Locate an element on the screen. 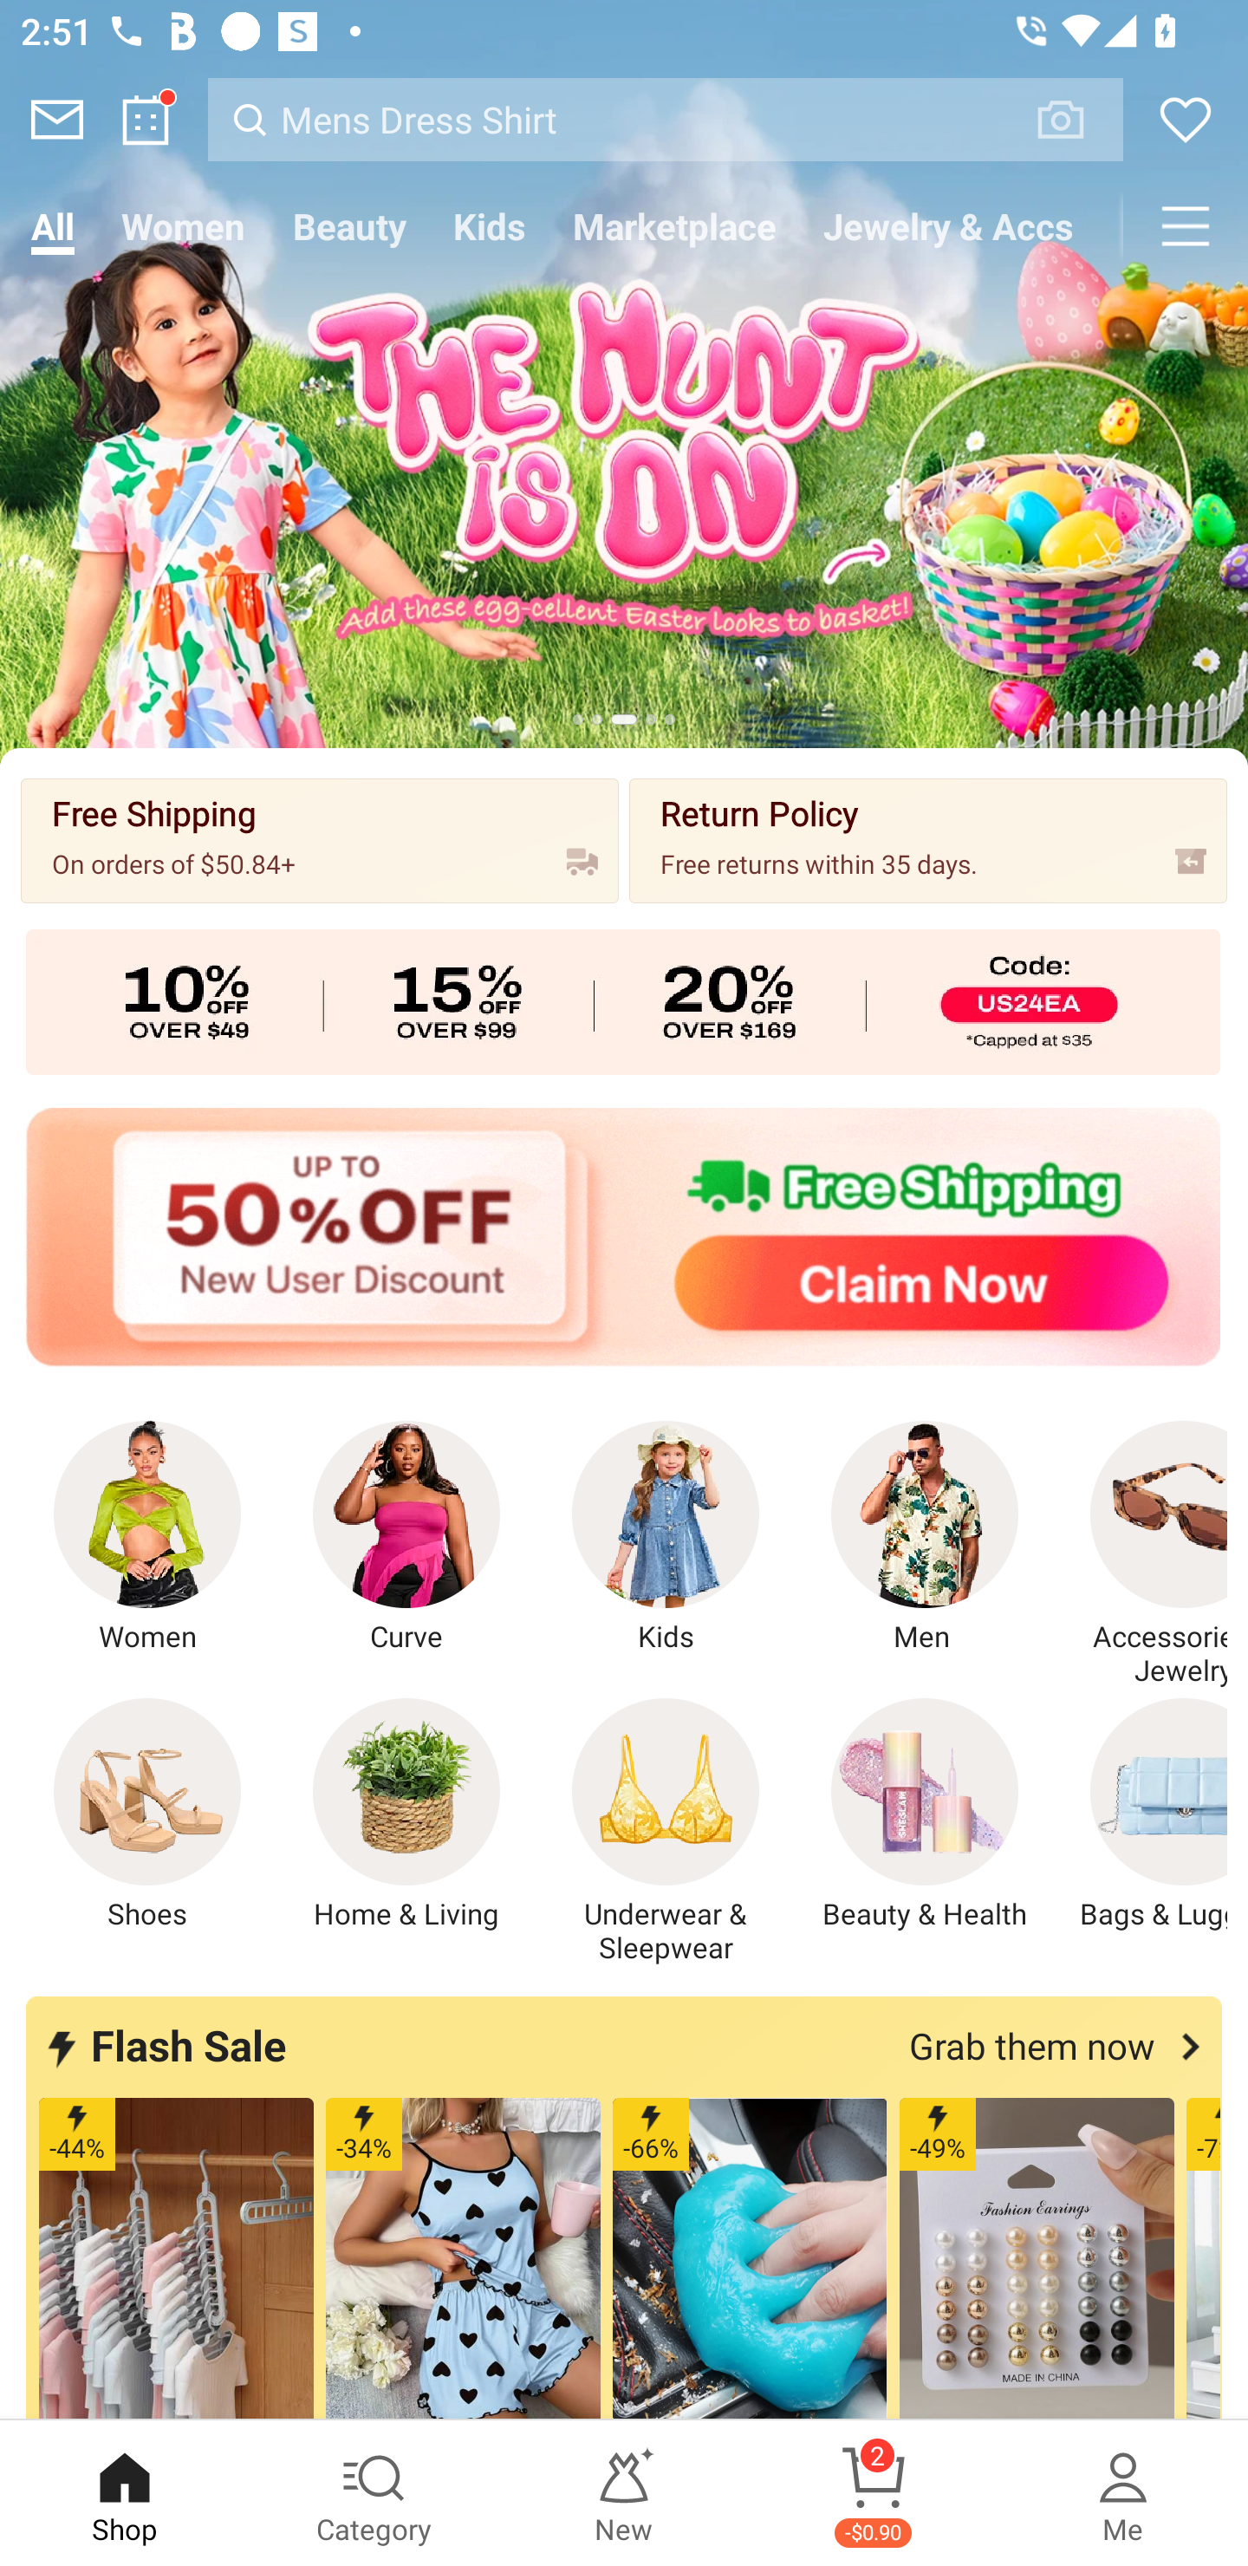 Image resolution: width=1248 pixels, height=2566 pixels. Bags & Luggage is located at coordinates (1141, 1815).